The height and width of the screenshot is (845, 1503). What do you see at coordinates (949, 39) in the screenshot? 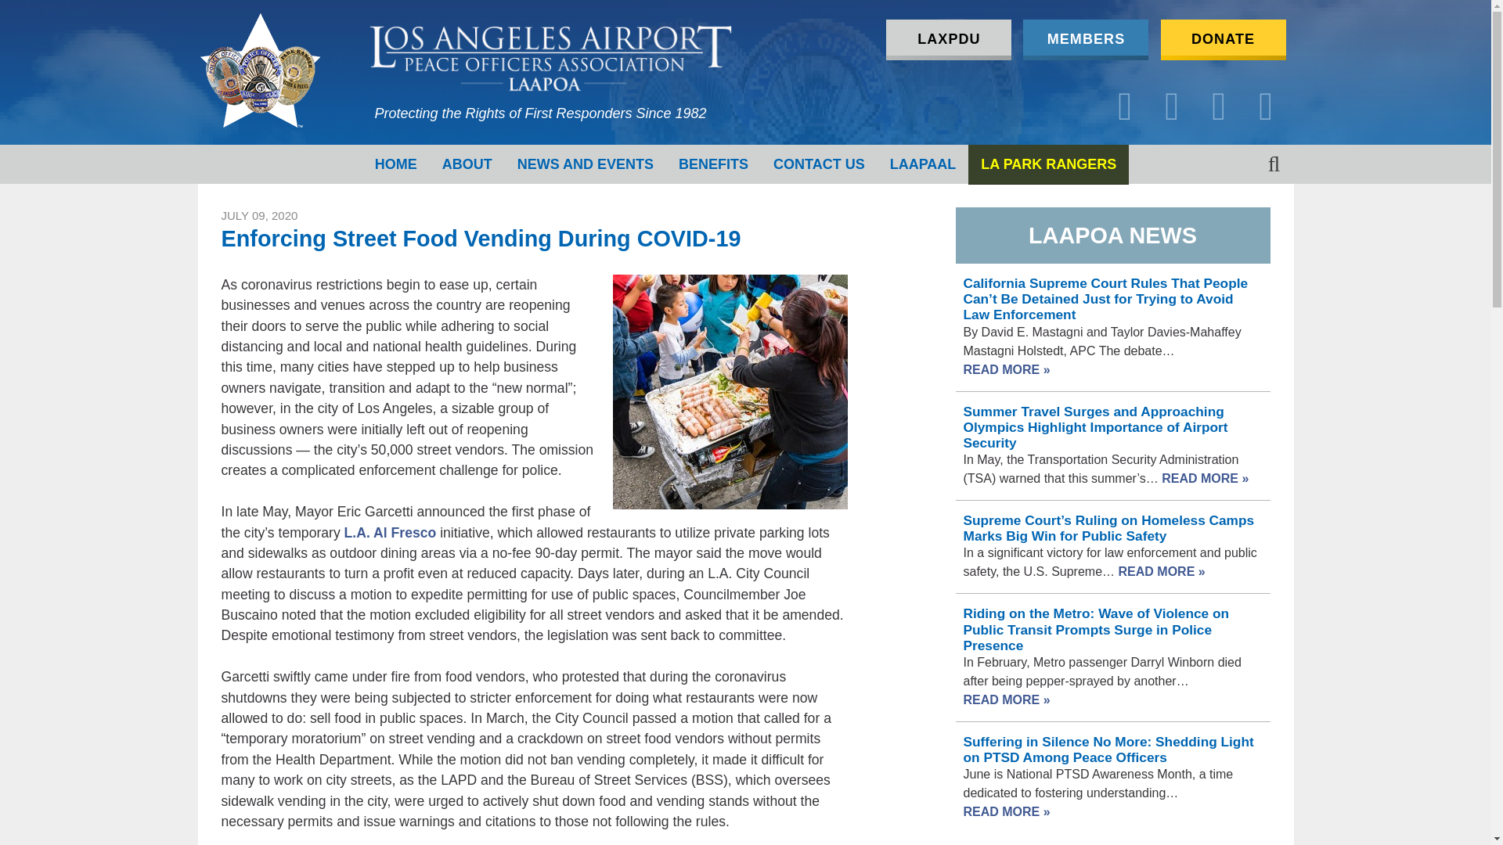
I see `LAXPDU` at bounding box center [949, 39].